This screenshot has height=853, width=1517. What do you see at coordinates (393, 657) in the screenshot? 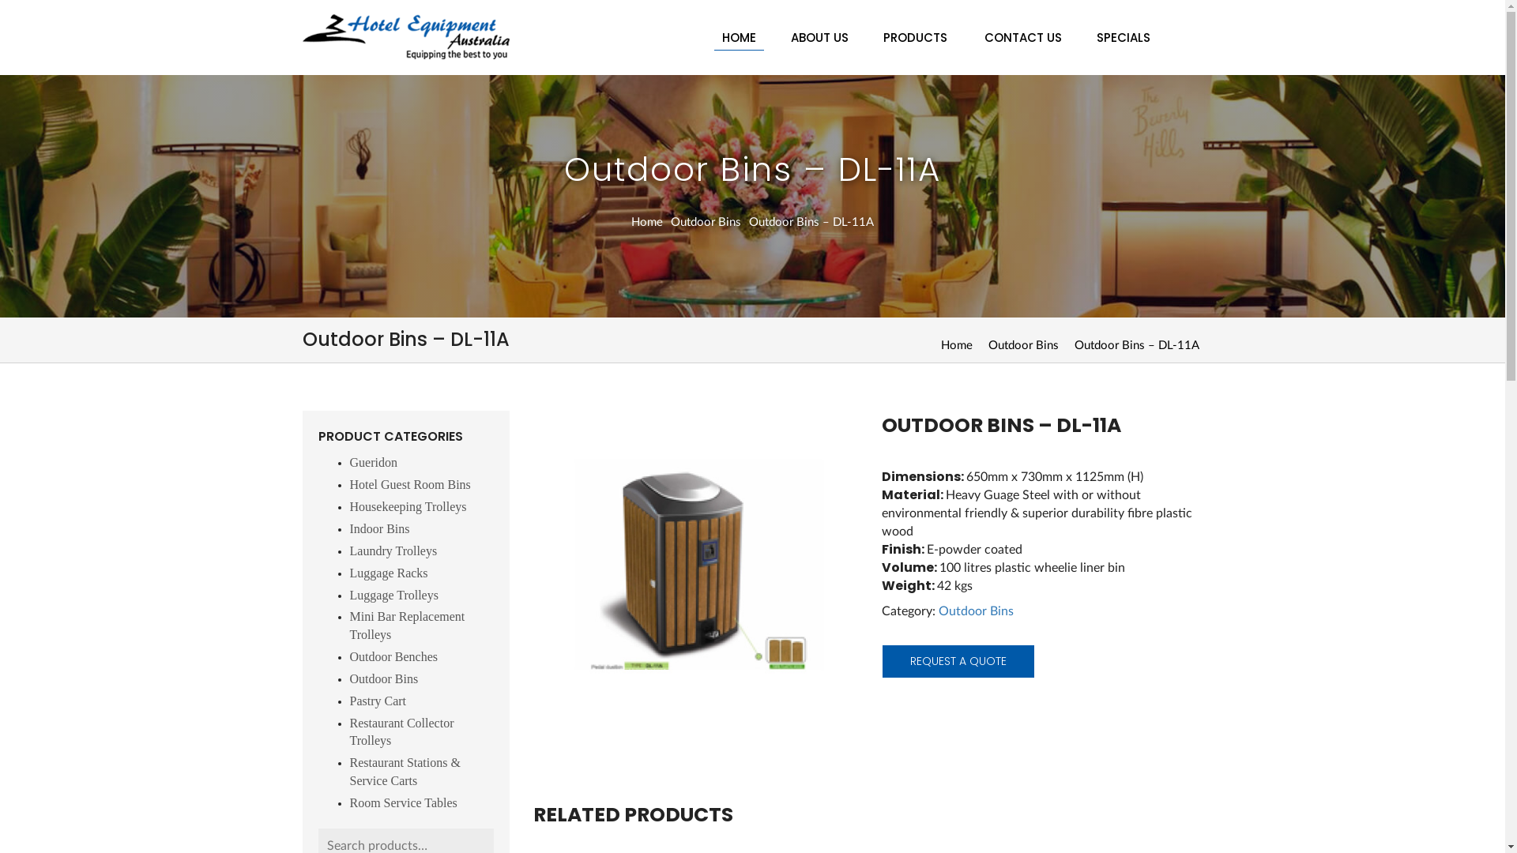
I see `Outdoor Benches` at bounding box center [393, 657].